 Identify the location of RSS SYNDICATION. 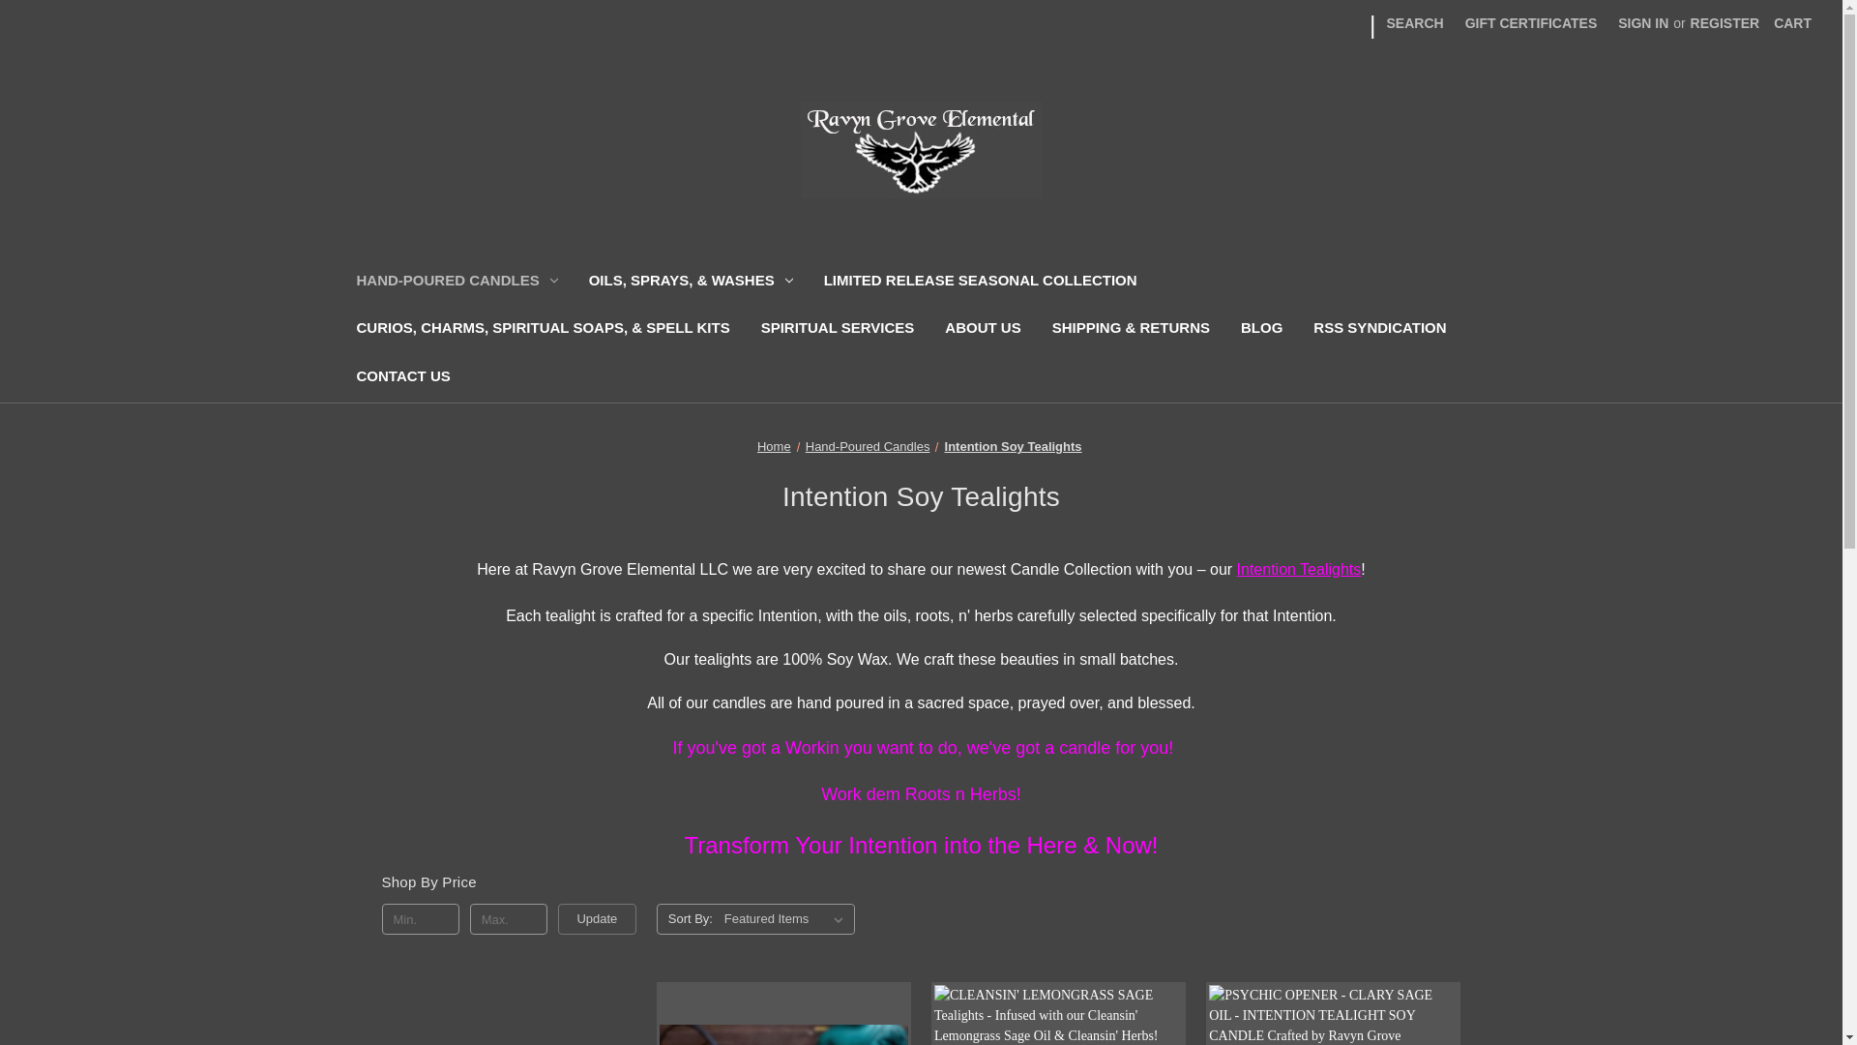
(1379, 331).